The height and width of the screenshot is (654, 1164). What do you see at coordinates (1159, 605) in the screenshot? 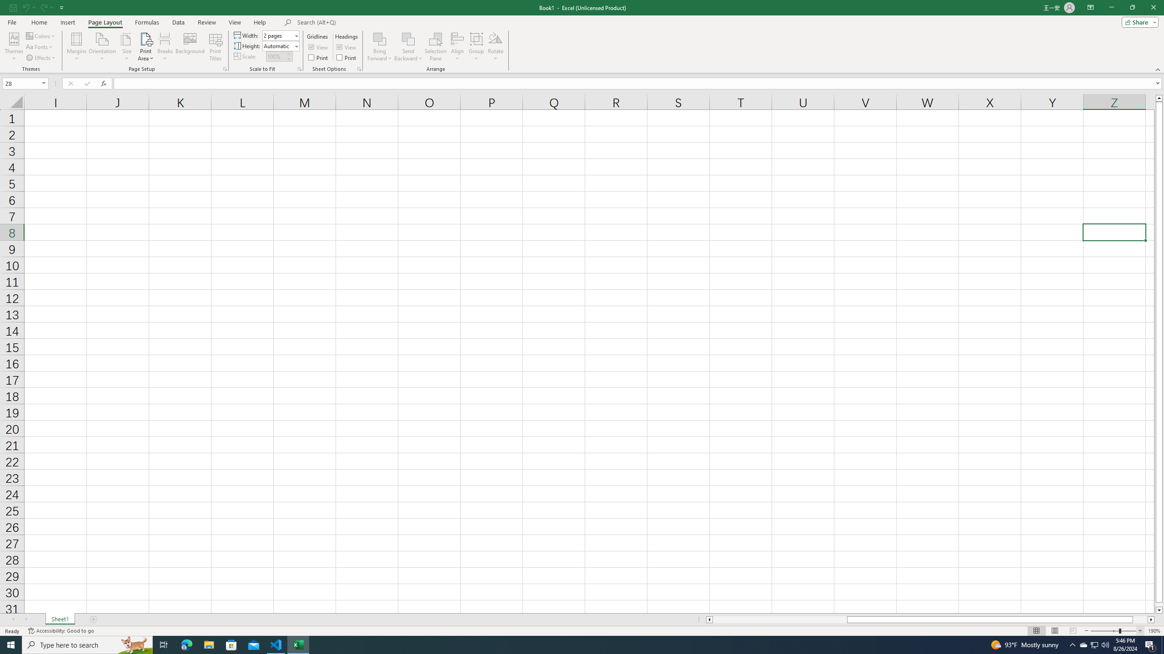
I see `Page down` at bounding box center [1159, 605].